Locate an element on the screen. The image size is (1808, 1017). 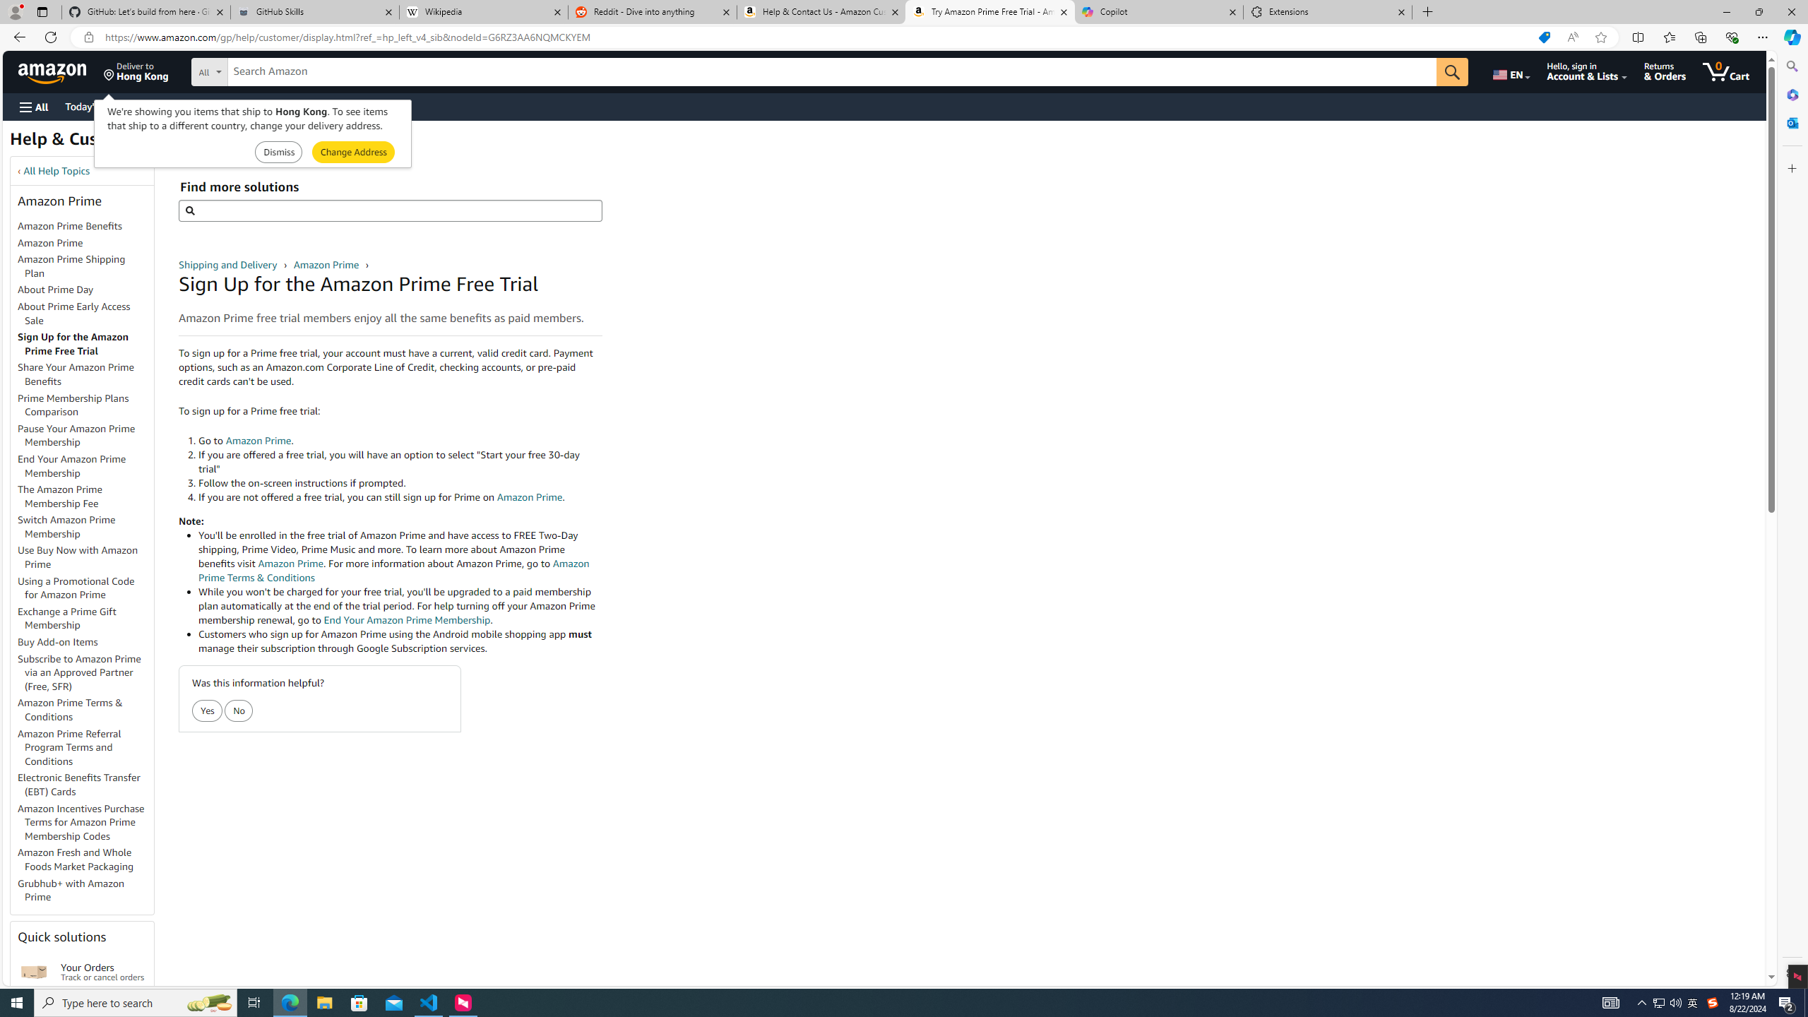
Amazon Prime is located at coordinates (85, 243).